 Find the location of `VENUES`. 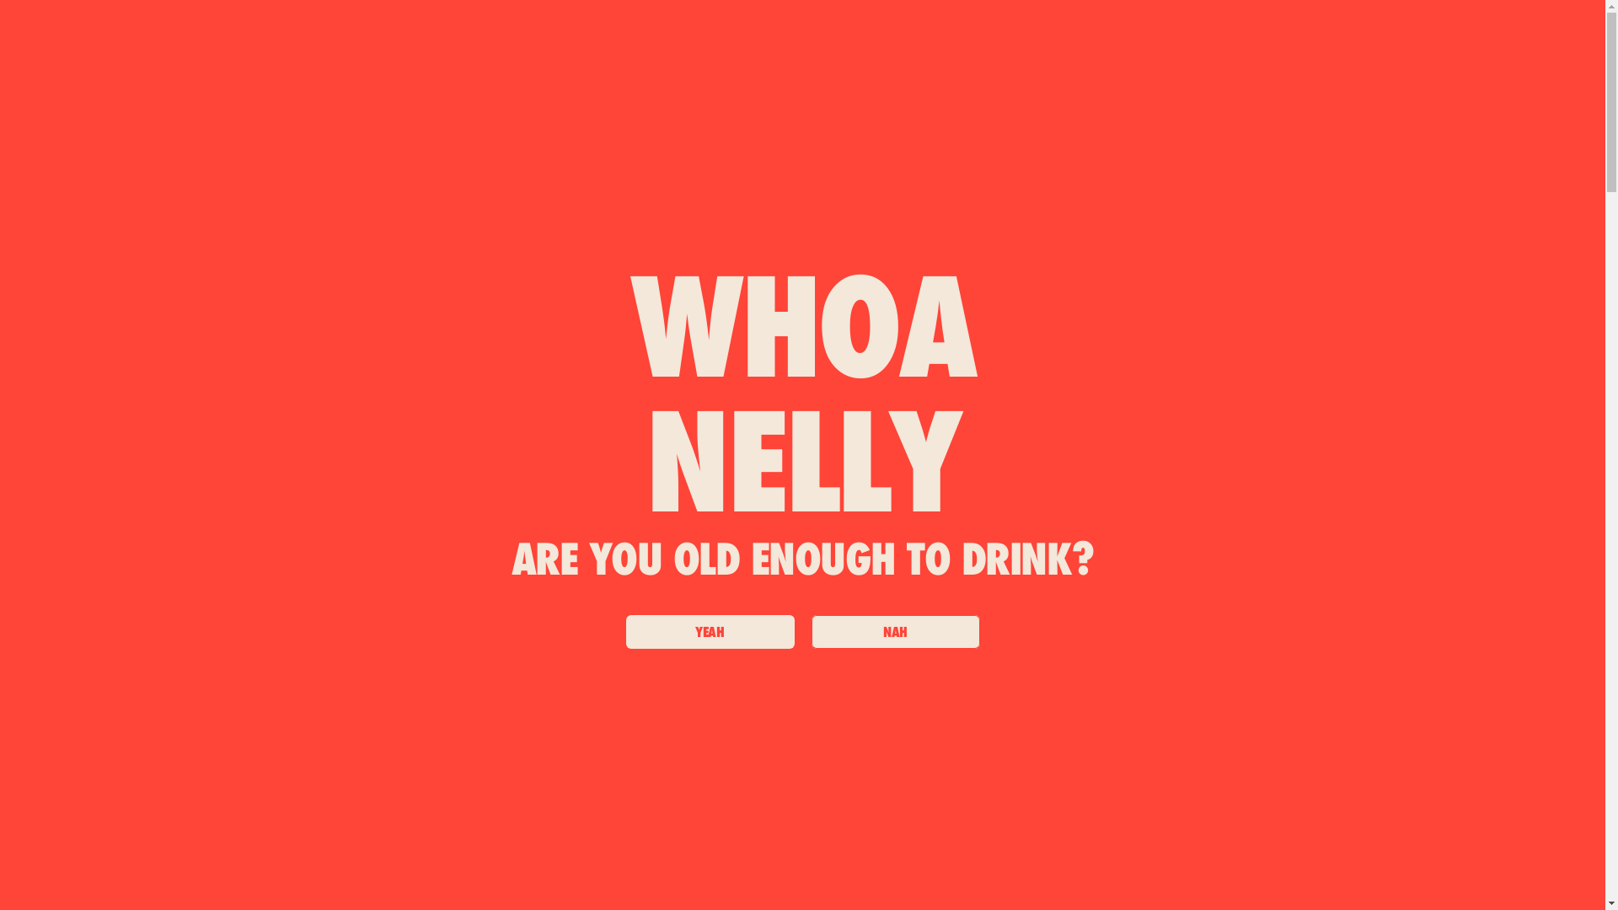

VENUES is located at coordinates (568, 150).